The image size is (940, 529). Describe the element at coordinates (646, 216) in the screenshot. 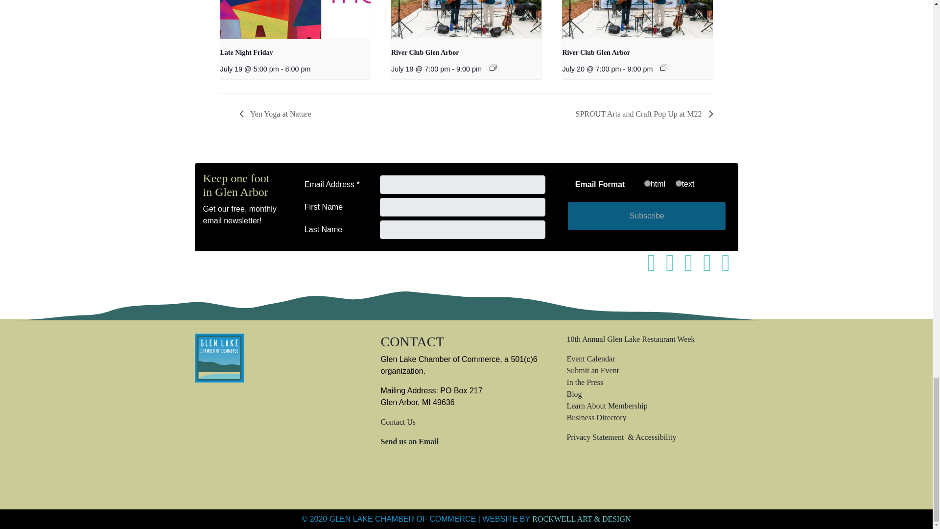

I see `Subscribe` at that location.